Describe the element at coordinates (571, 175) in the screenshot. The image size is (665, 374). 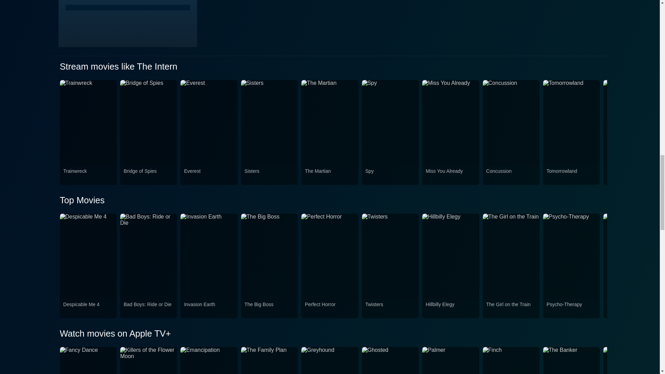
I see `Tomorrowland` at that location.